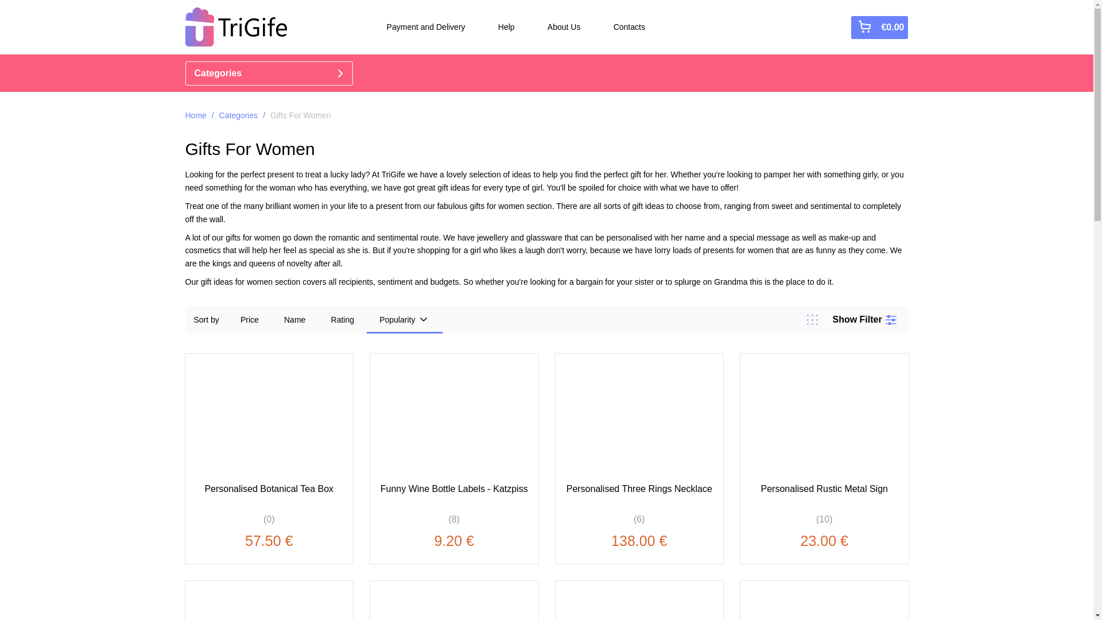 The width and height of the screenshot is (1102, 620). I want to click on Personalised Botanical Tea Box, so click(269, 495).